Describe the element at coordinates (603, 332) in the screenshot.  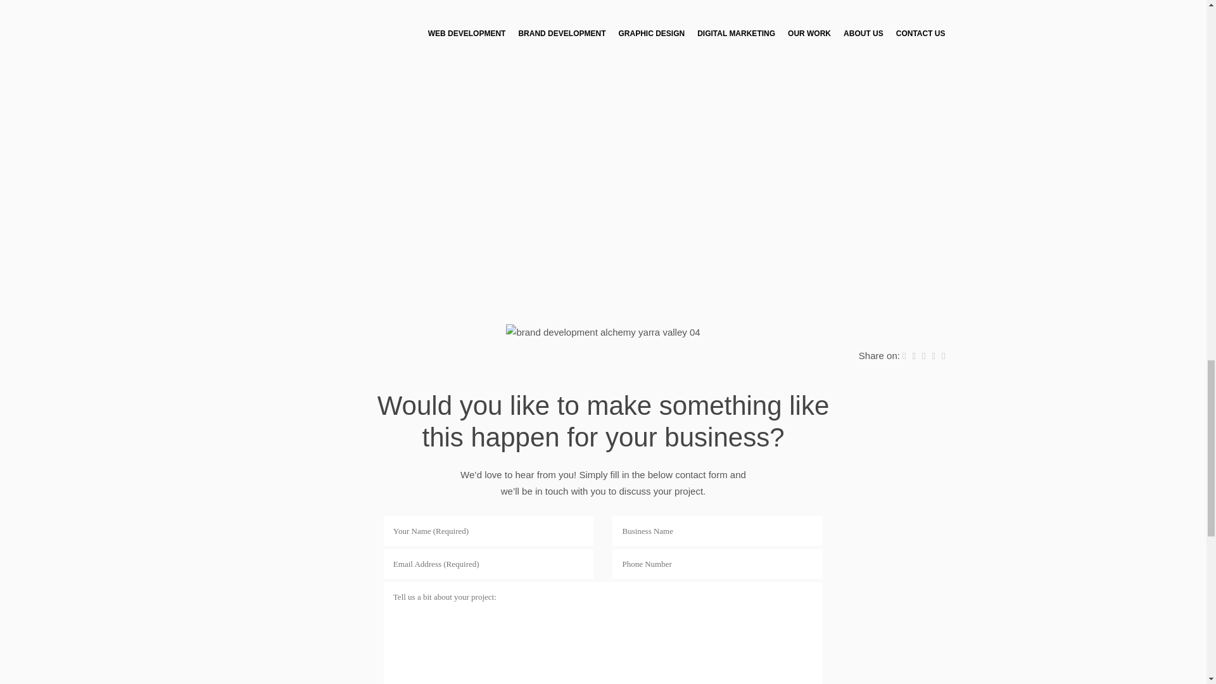
I see `brand development alchemy yarra valley 04` at that location.